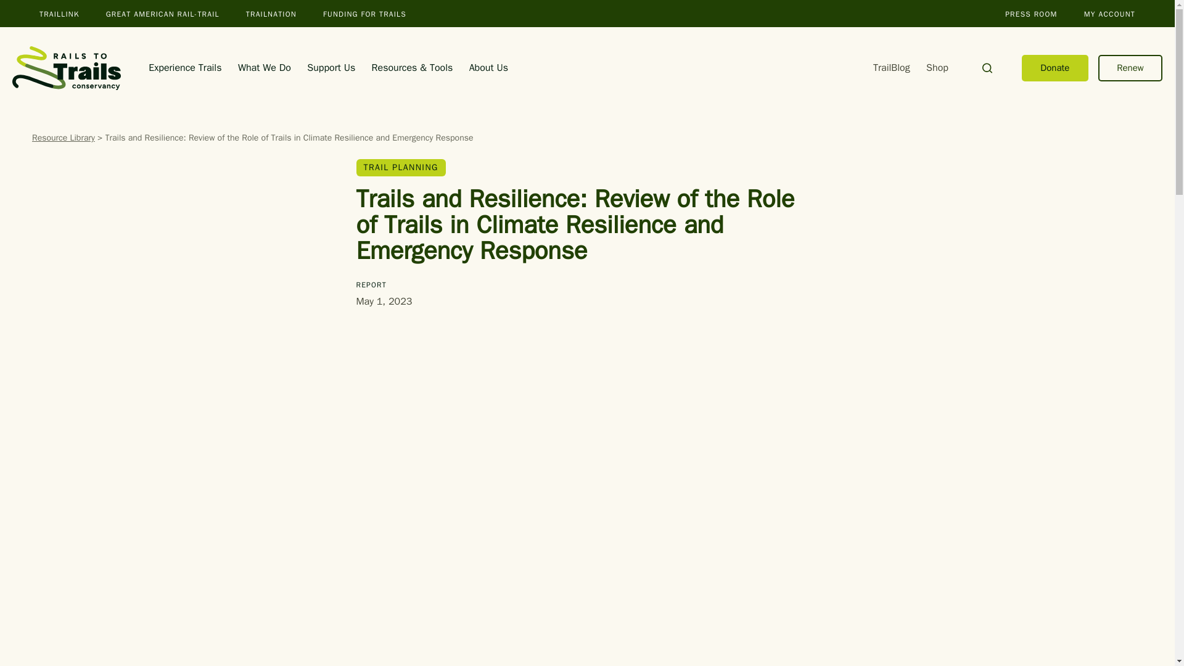 This screenshot has height=666, width=1184. Describe the element at coordinates (892, 68) in the screenshot. I see `TrailBlog` at that location.